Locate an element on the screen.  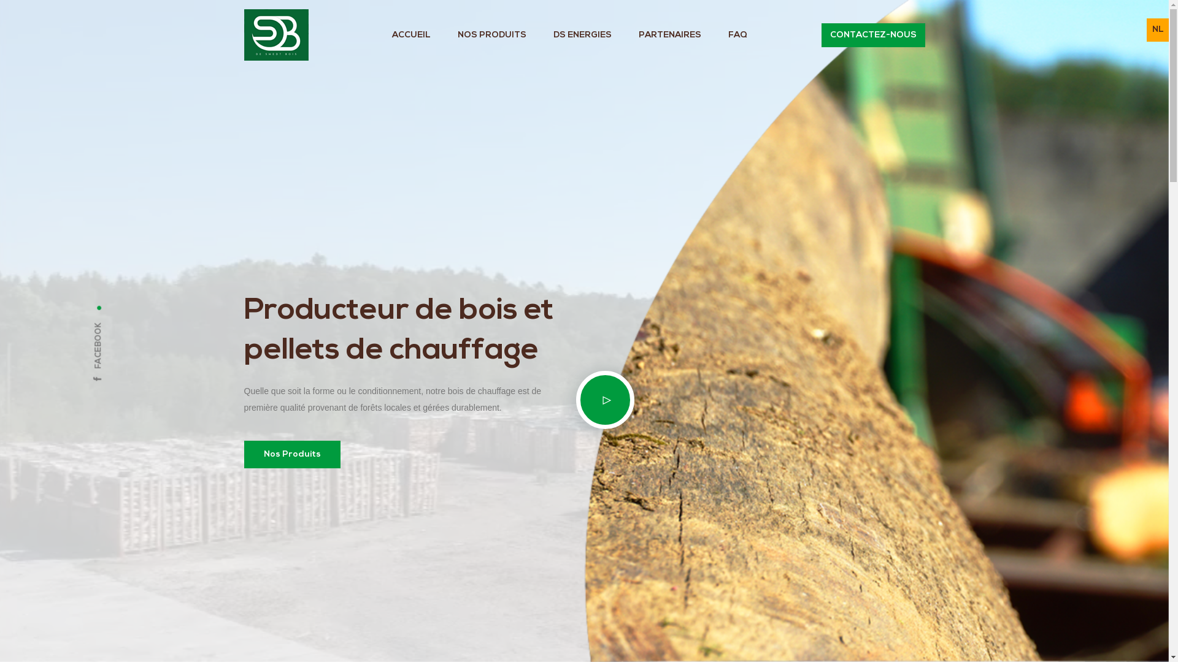
CONTACTEZ-NOUS is located at coordinates (872, 34).